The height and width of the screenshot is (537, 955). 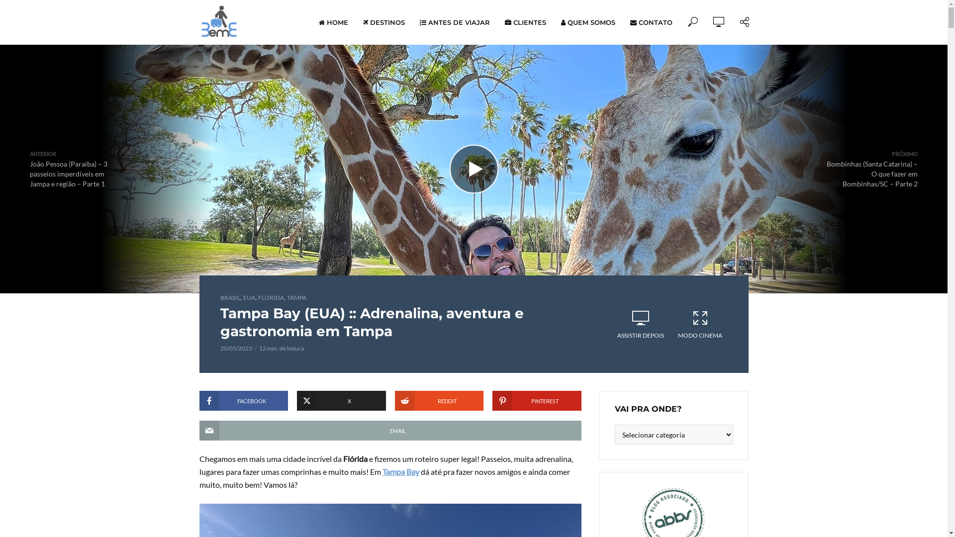 What do you see at coordinates (249, 297) in the screenshot?
I see `EUA` at bounding box center [249, 297].